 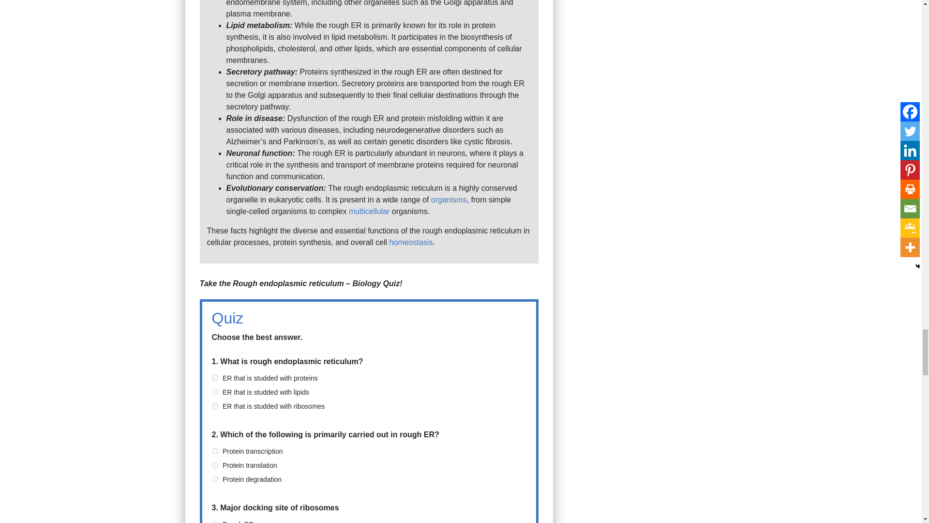 What do you see at coordinates (215, 406) in the screenshot?
I see `2` at bounding box center [215, 406].